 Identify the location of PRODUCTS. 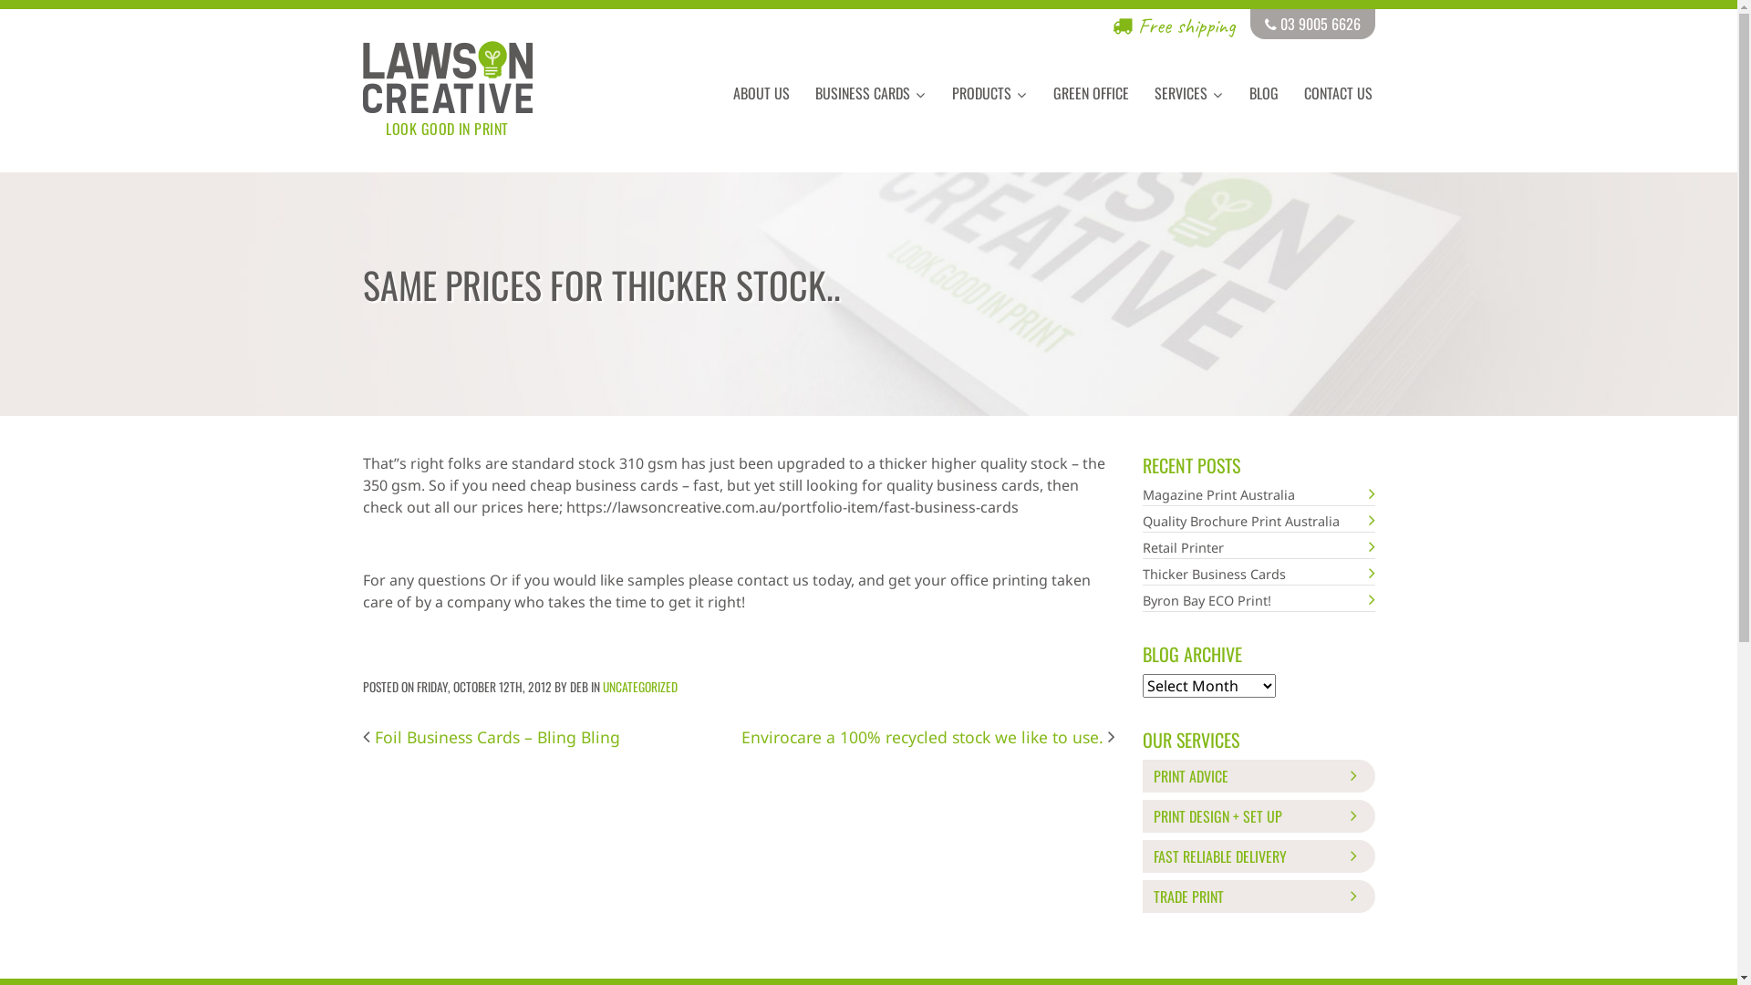
(990, 93).